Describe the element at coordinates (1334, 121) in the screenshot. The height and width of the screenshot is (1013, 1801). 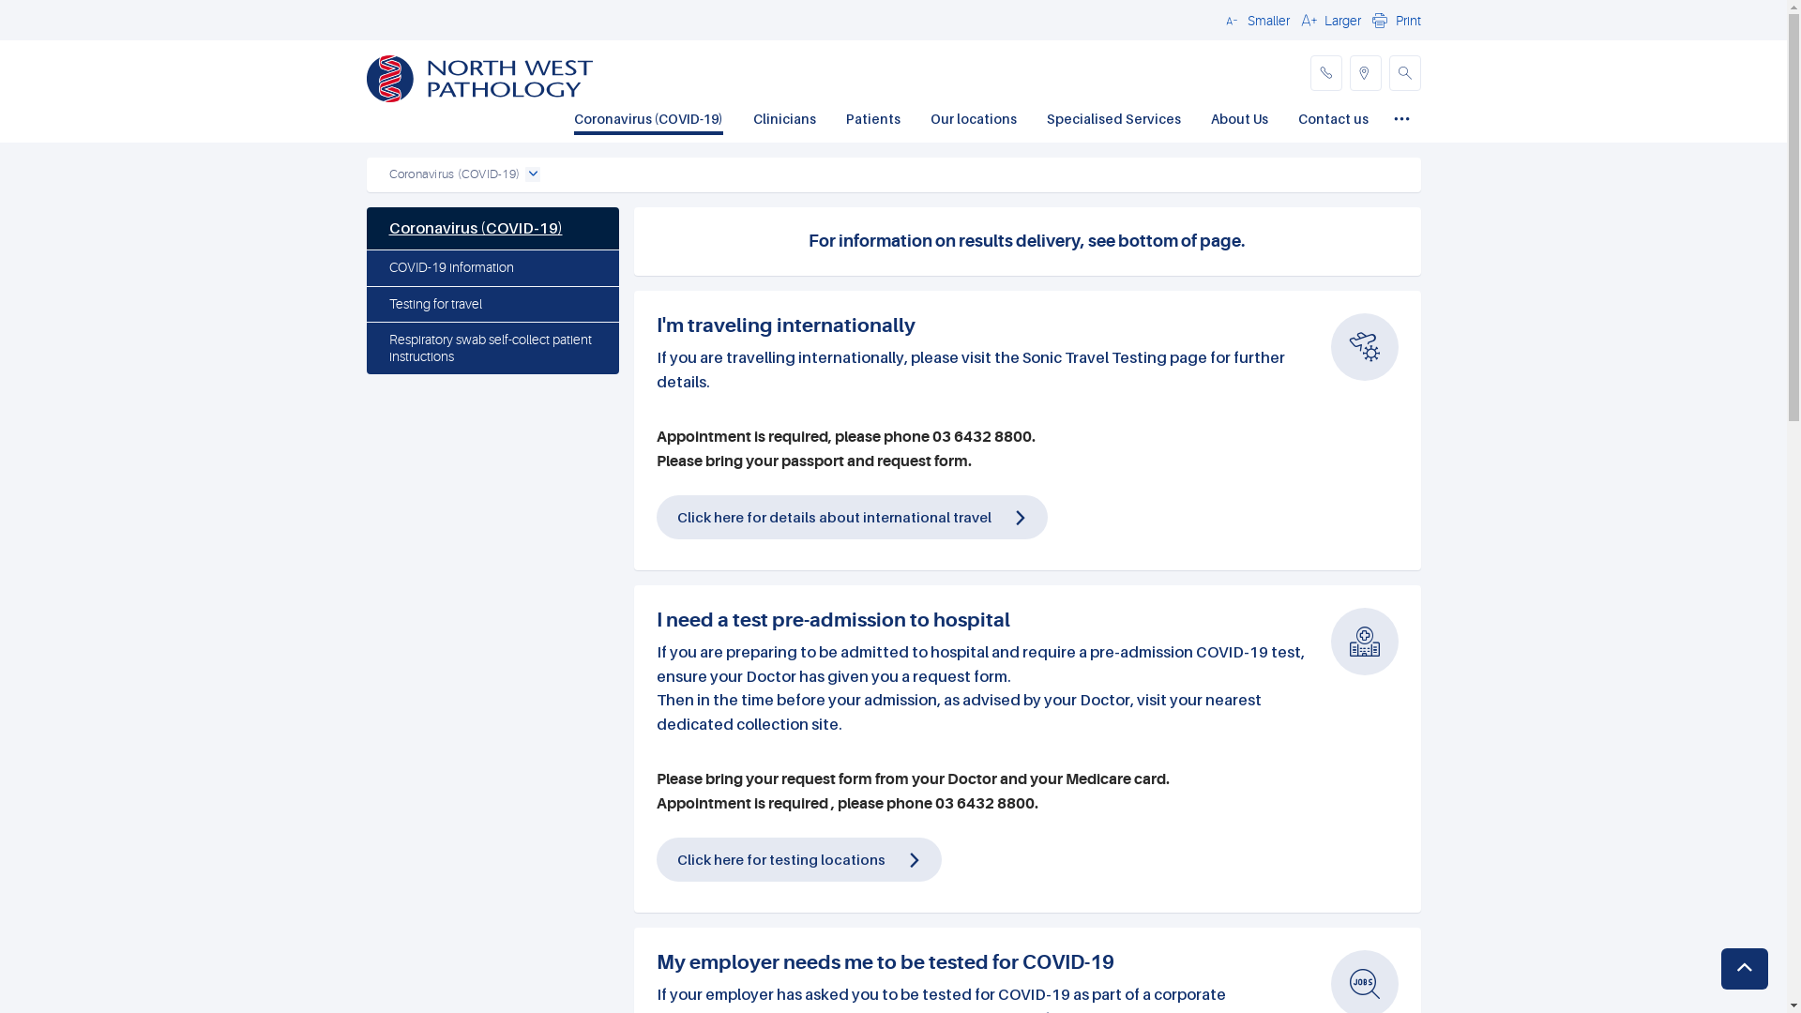
I see `Contact us` at that location.